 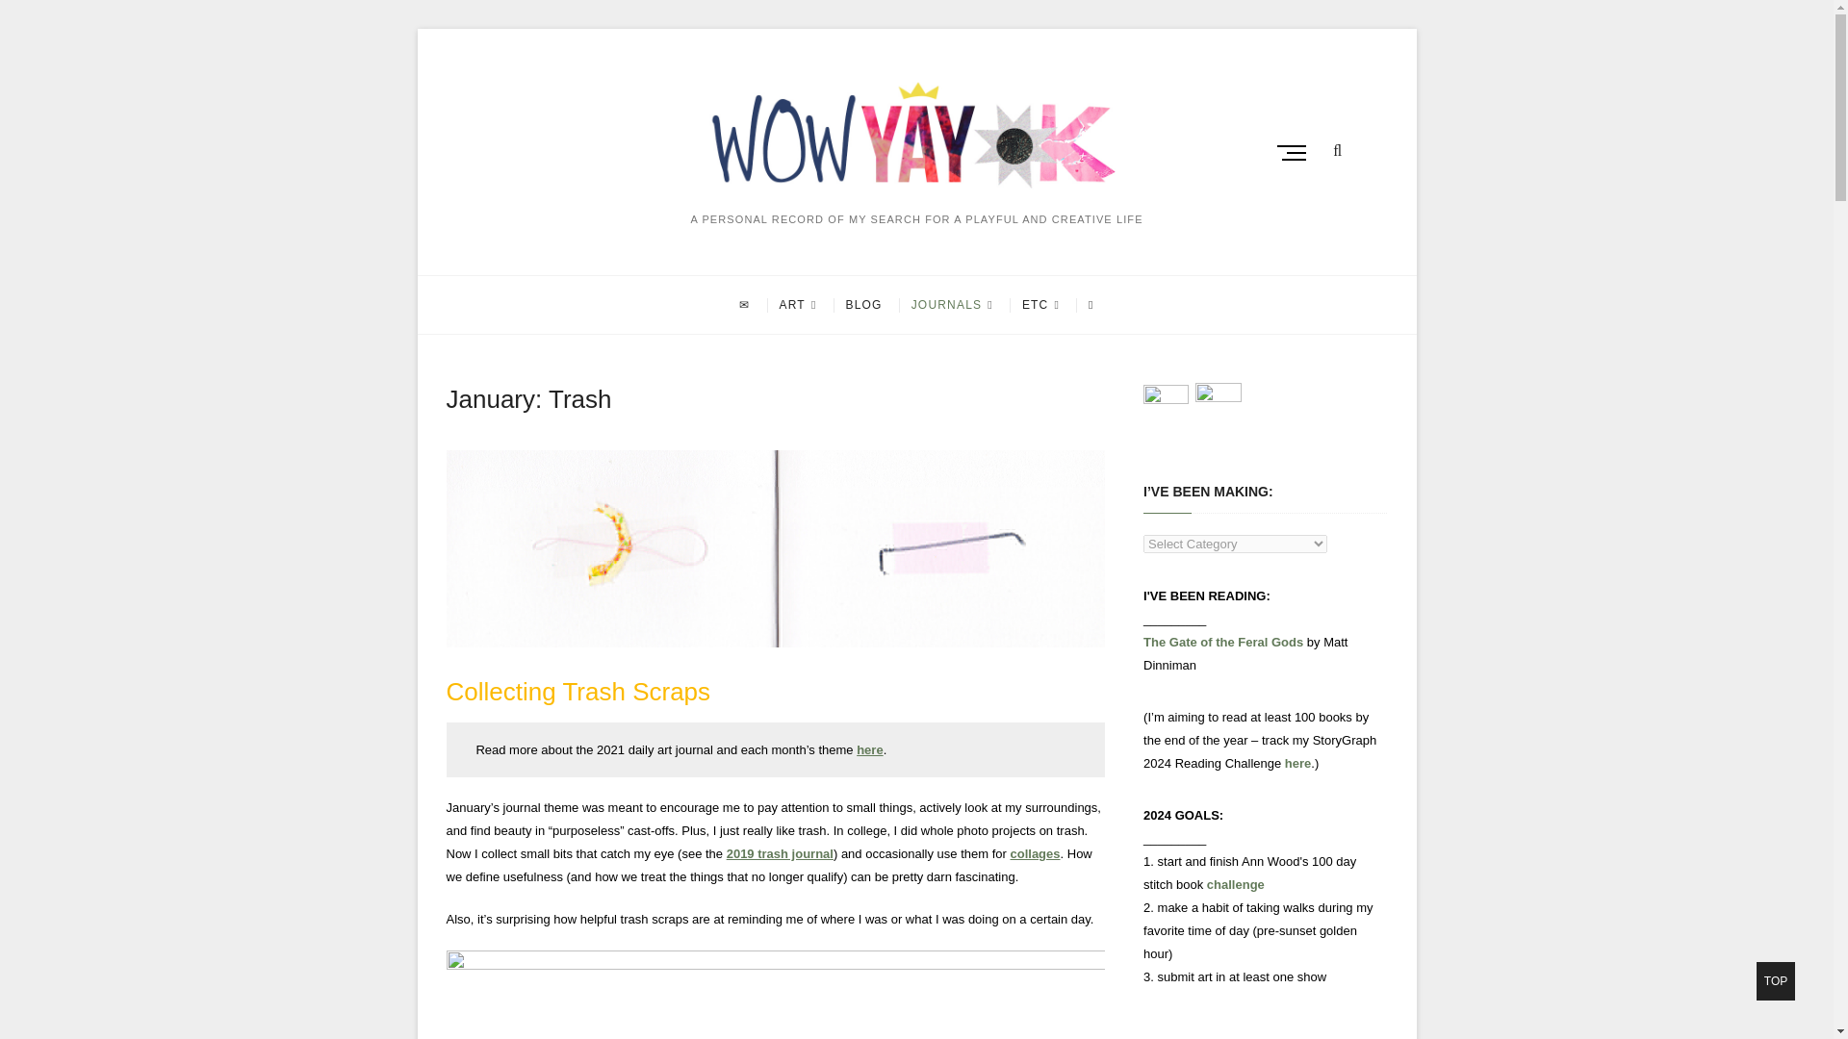 What do you see at coordinates (798, 304) in the screenshot?
I see `ART` at bounding box center [798, 304].